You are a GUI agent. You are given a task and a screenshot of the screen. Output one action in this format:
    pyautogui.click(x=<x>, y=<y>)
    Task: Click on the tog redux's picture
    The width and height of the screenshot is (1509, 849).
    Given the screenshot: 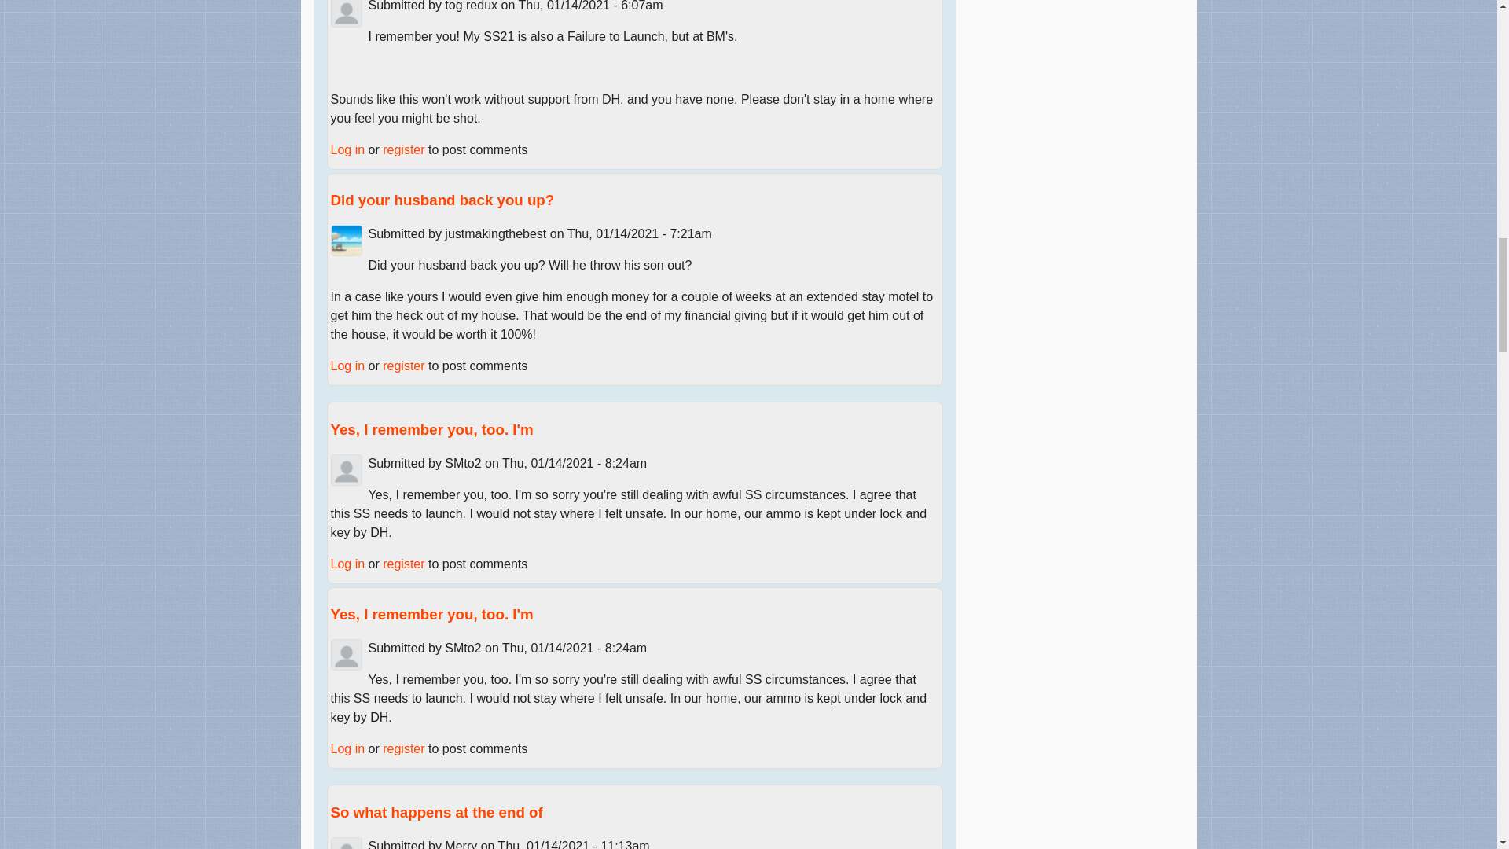 What is the action you would take?
    pyautogui.click(x=346, y=13)
    